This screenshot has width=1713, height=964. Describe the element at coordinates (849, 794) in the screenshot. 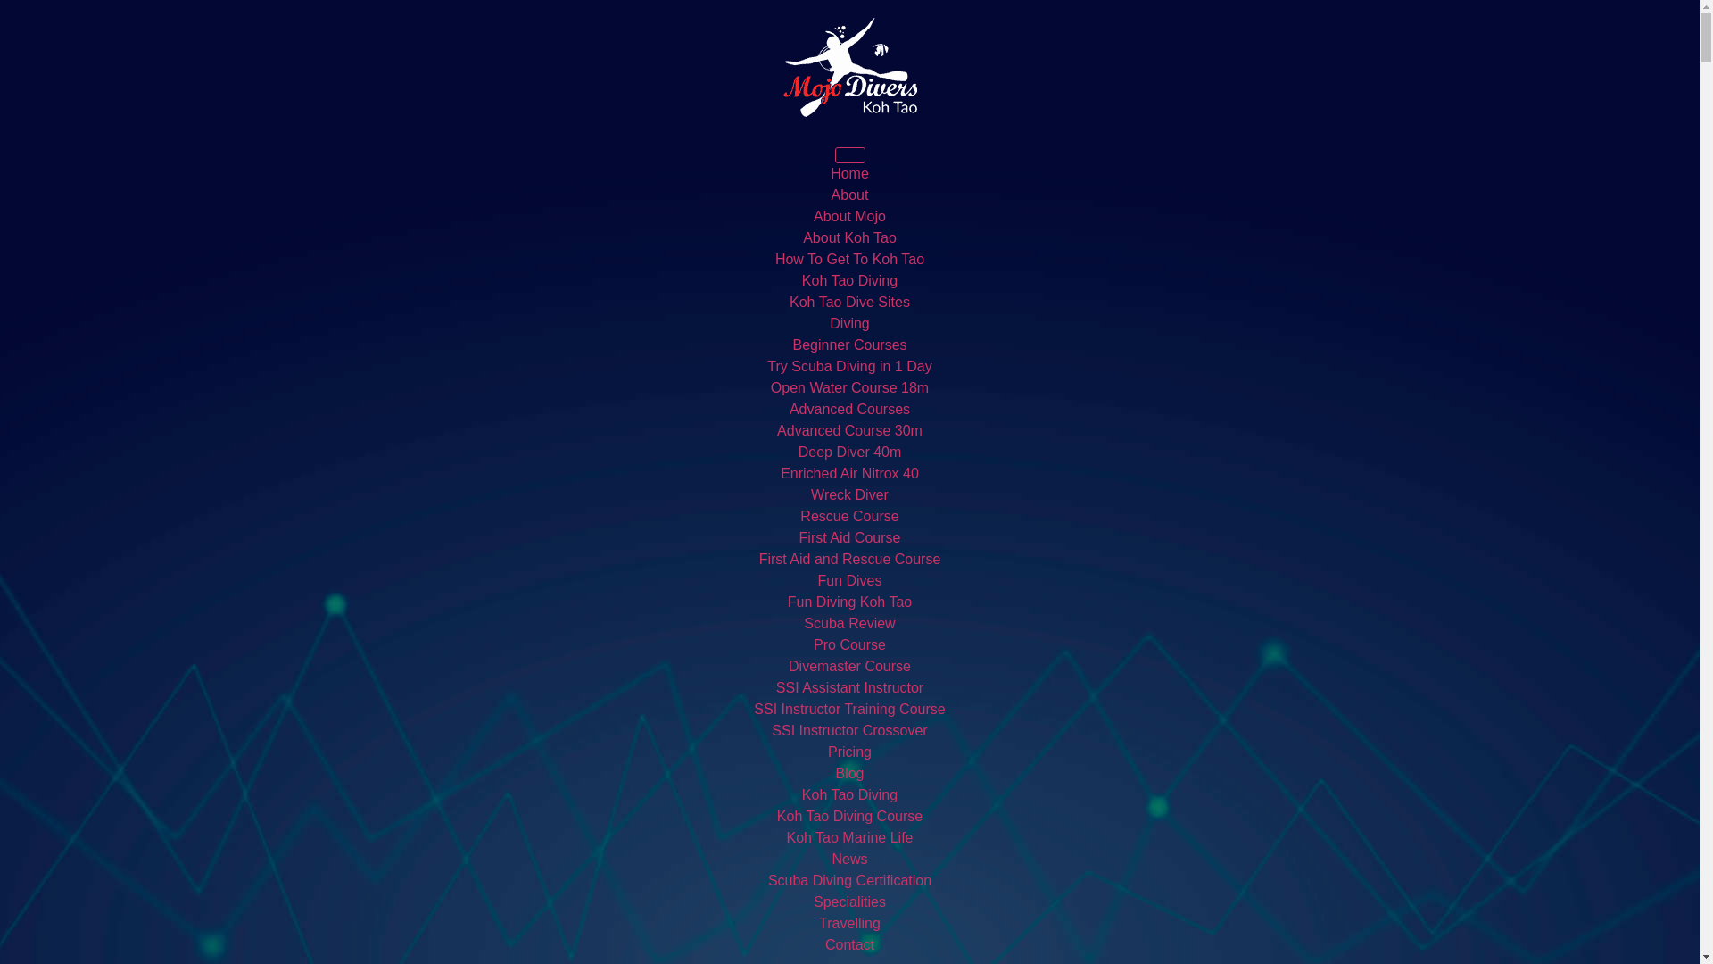

I see `Koh Tao Diving` at that location.